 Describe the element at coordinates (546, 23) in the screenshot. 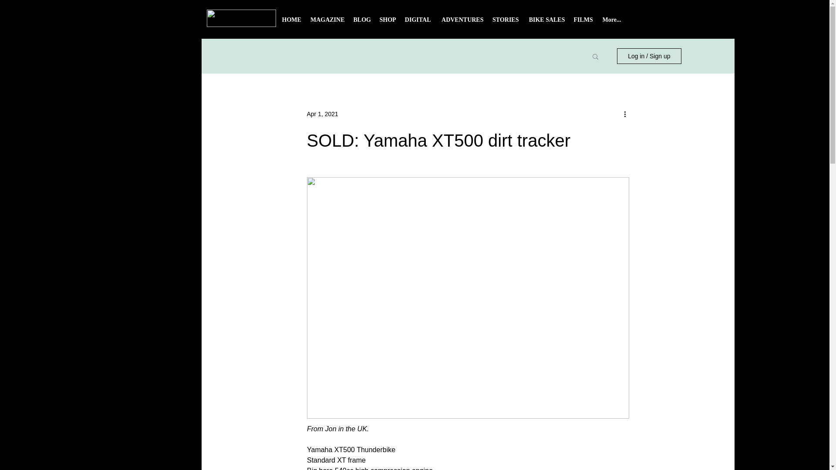

I see `BIKE SALES` at that location.